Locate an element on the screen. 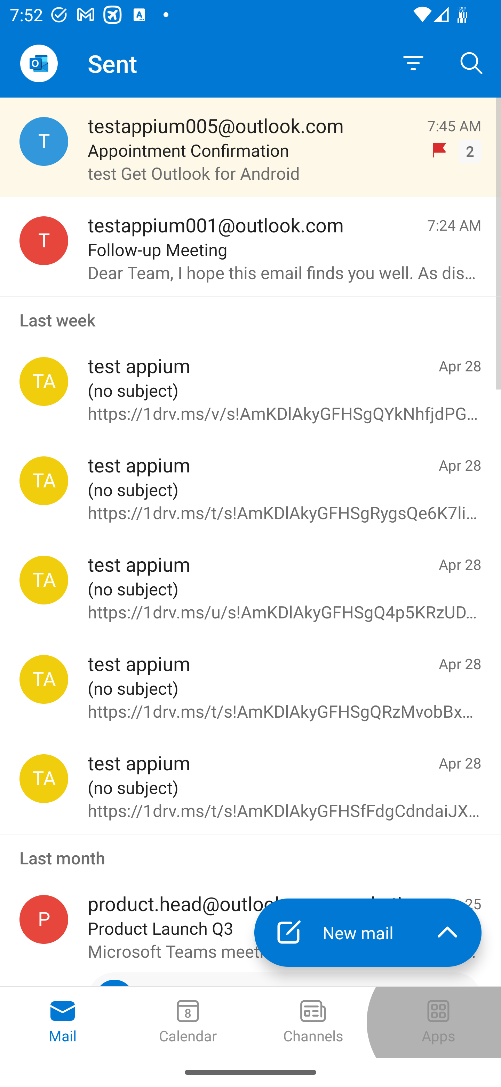 This screenshot has width=501, height=1087. product.head@outlook.com, product.head@outlook.com is located at coordinates (44, 919).